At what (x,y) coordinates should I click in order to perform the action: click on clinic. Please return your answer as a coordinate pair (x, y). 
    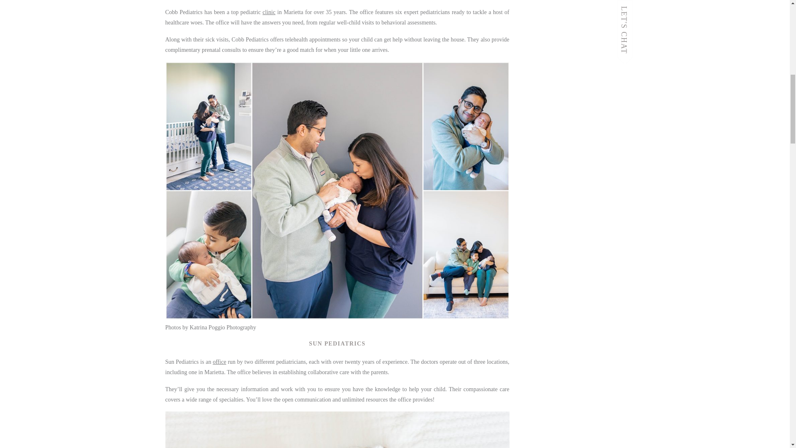
    Looking at the image, I should click on (269, 12).